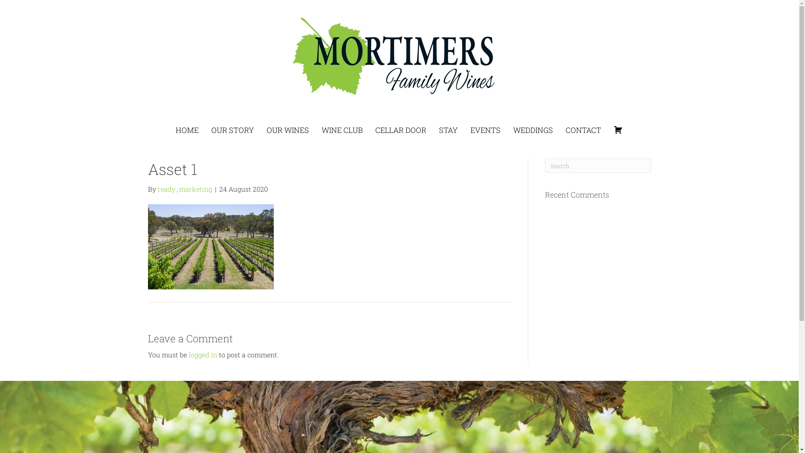 The width and height of the screenshot is (805, 453). What do you see at coordinates (598, 166) in the screenshot?
I see `Type and press Enter to search.` at bounding box center [598, 166].